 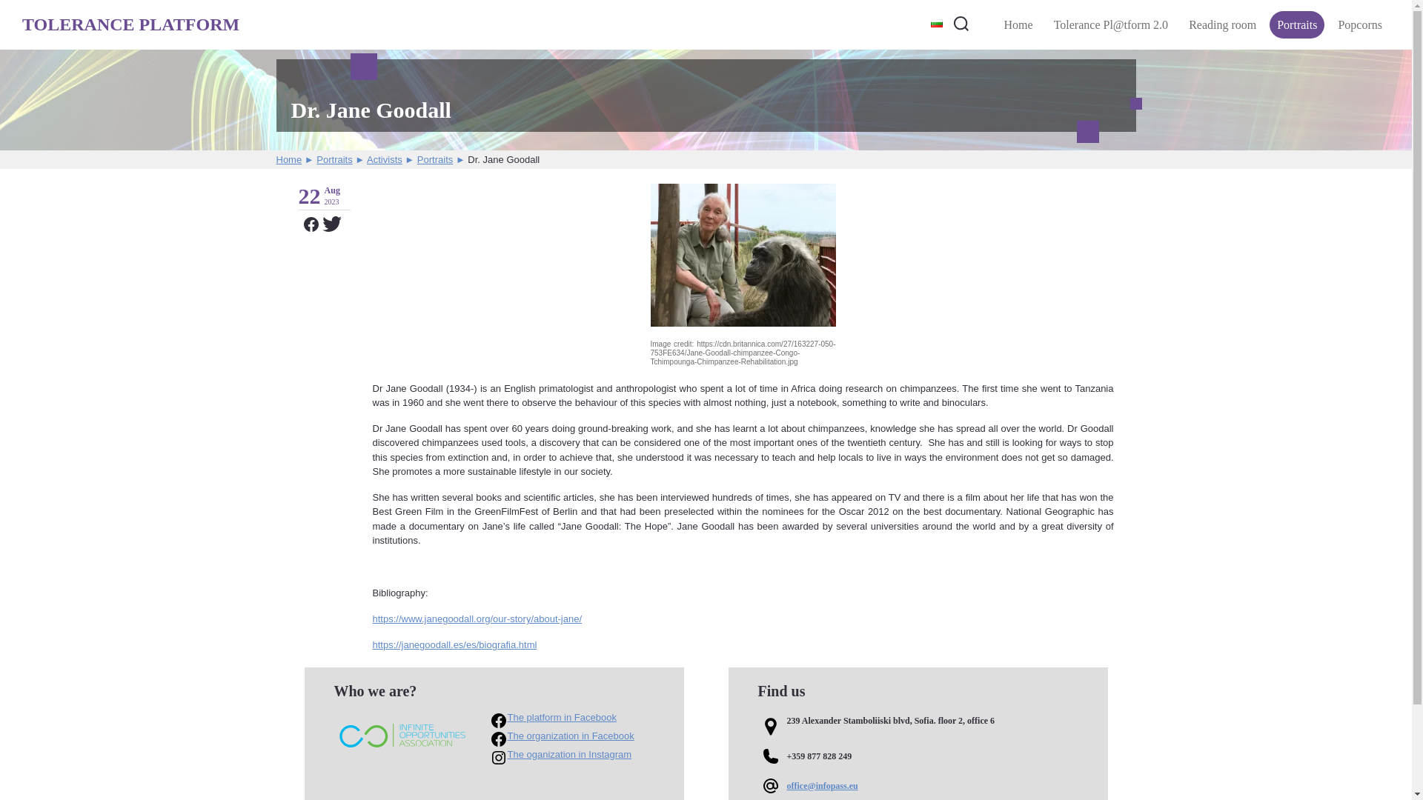 I want to click on Popcorns, so click(x=1360, y=24).